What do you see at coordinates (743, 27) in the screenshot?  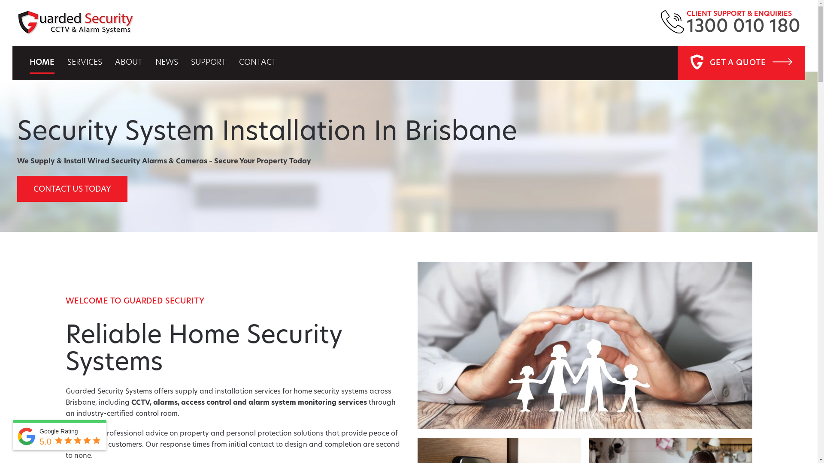 I see `1300 010 180` at bounding box center [743, 27].